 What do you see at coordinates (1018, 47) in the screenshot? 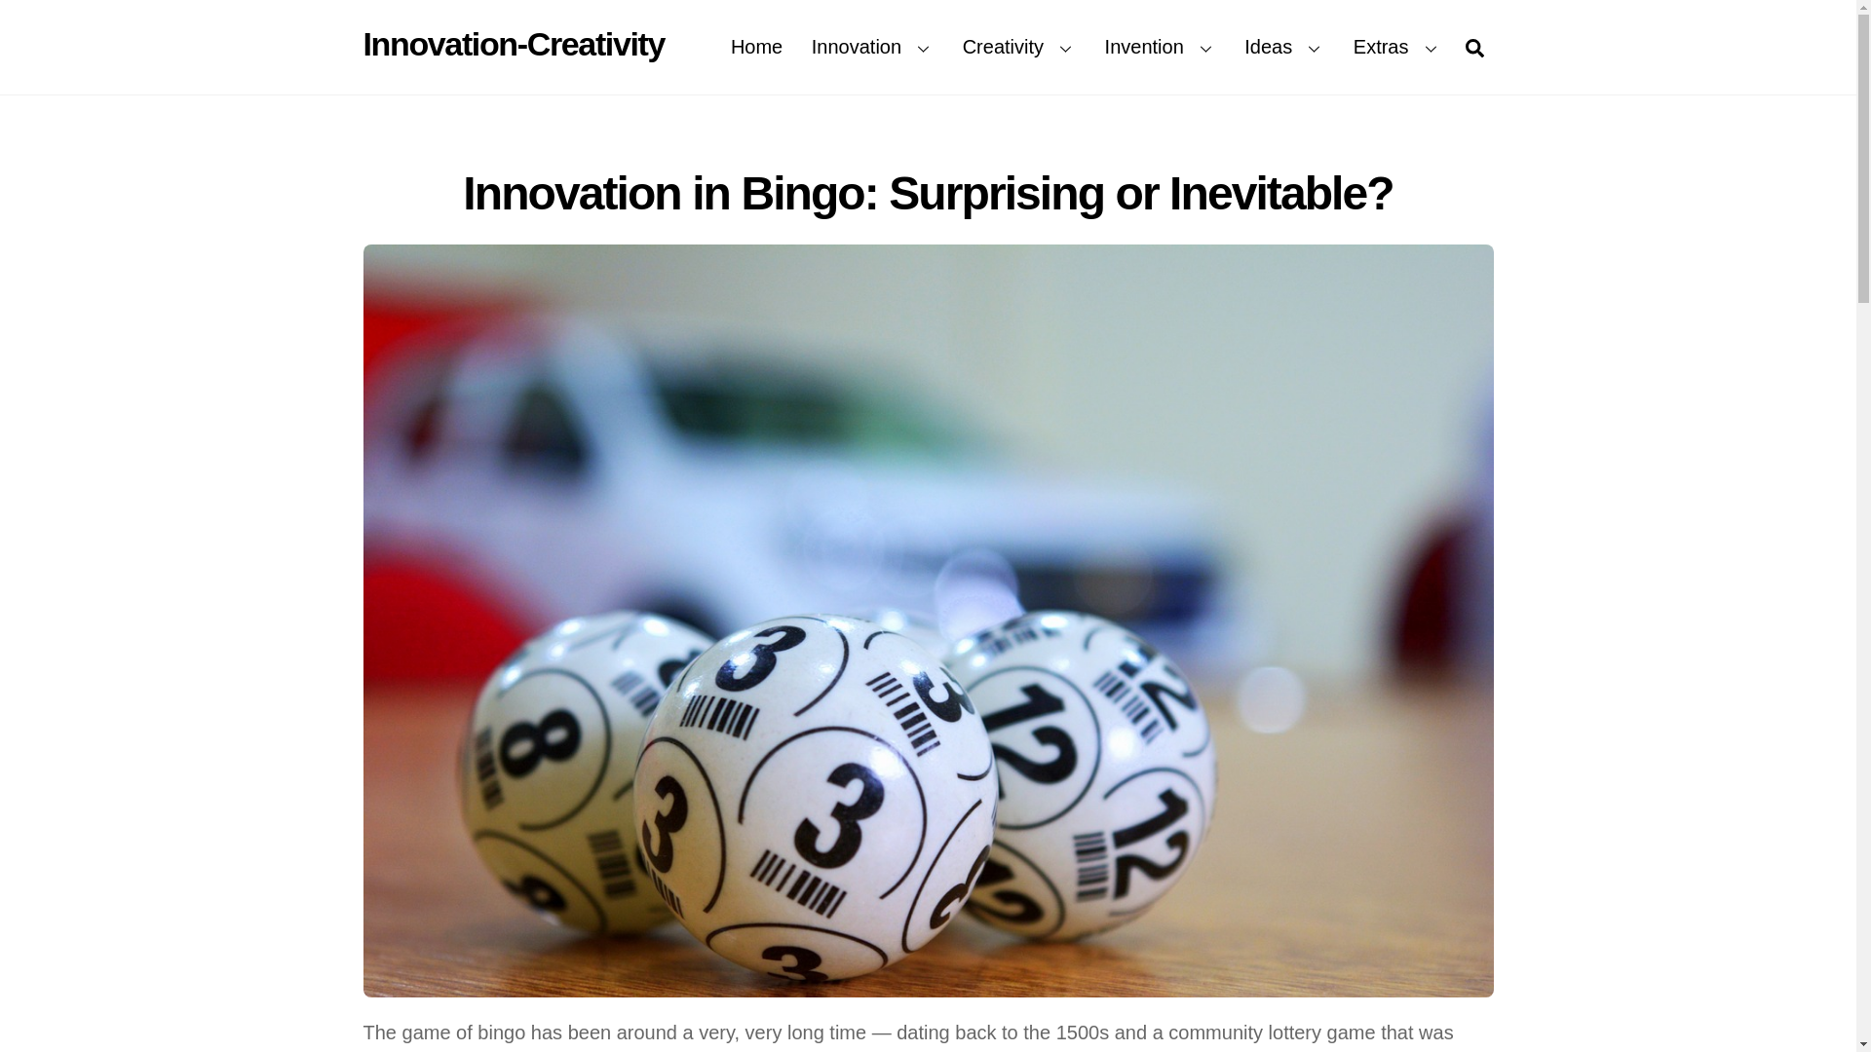
I see `Creativity` at bounding box center [1018, 47].